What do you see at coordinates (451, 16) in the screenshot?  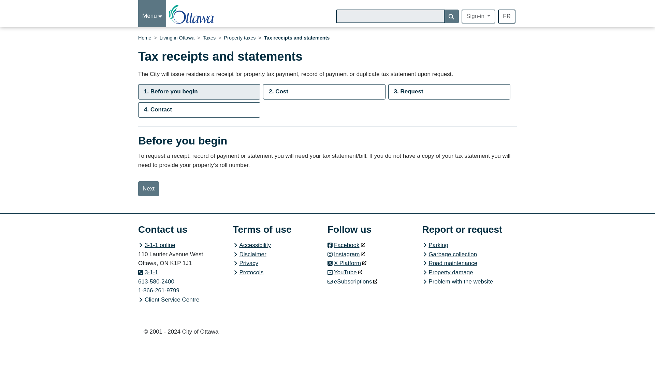 I see `Search` at bounding box center [451, 16].